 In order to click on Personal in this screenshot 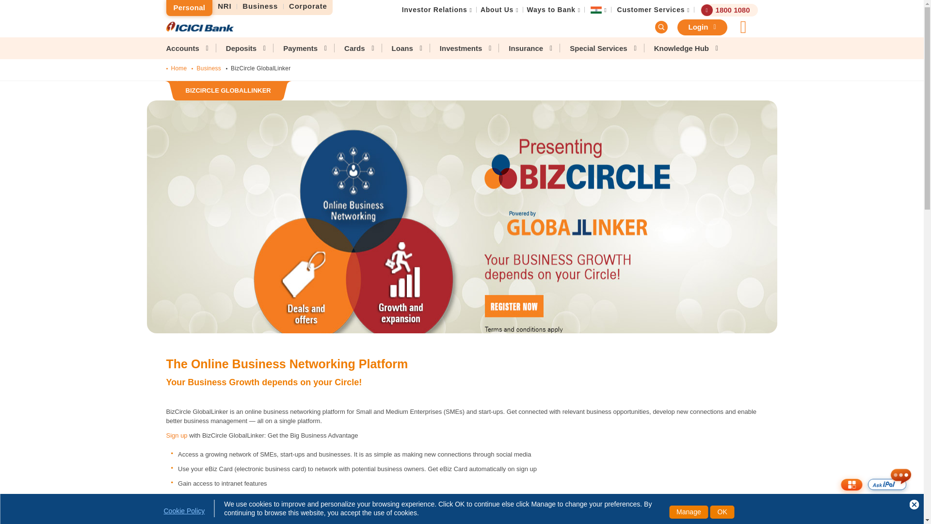, I will do `click(189, 8)`.